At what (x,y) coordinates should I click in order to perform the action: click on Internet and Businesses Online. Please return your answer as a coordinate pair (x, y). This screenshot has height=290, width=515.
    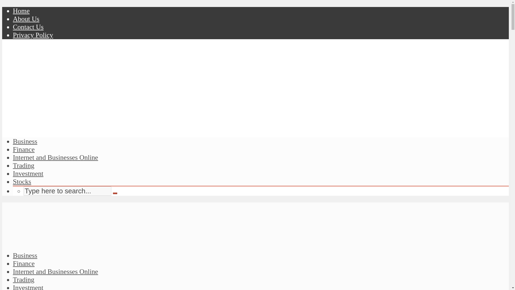
    Looking at the image, I should click on (56, 157).